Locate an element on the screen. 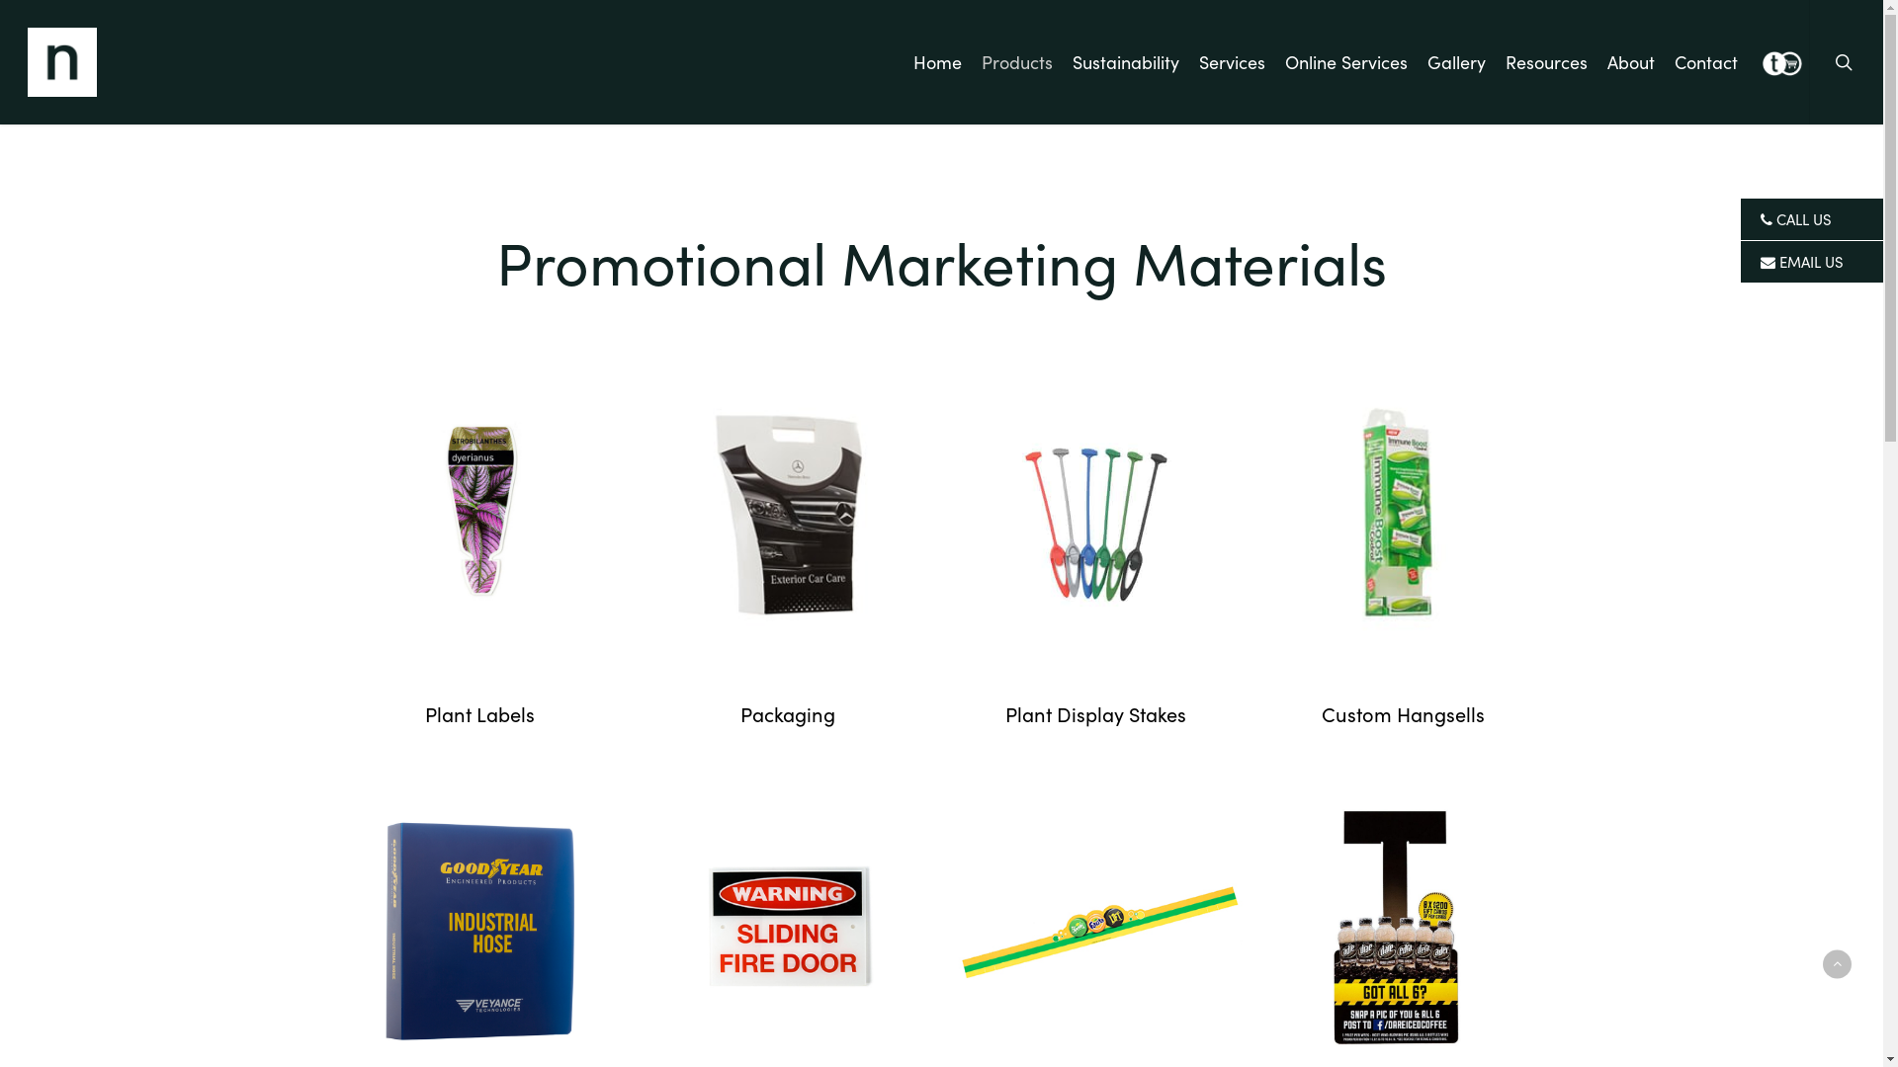 This screenshot has width=1898, height=1067. Gallery is located at coordinates (1457, 62).